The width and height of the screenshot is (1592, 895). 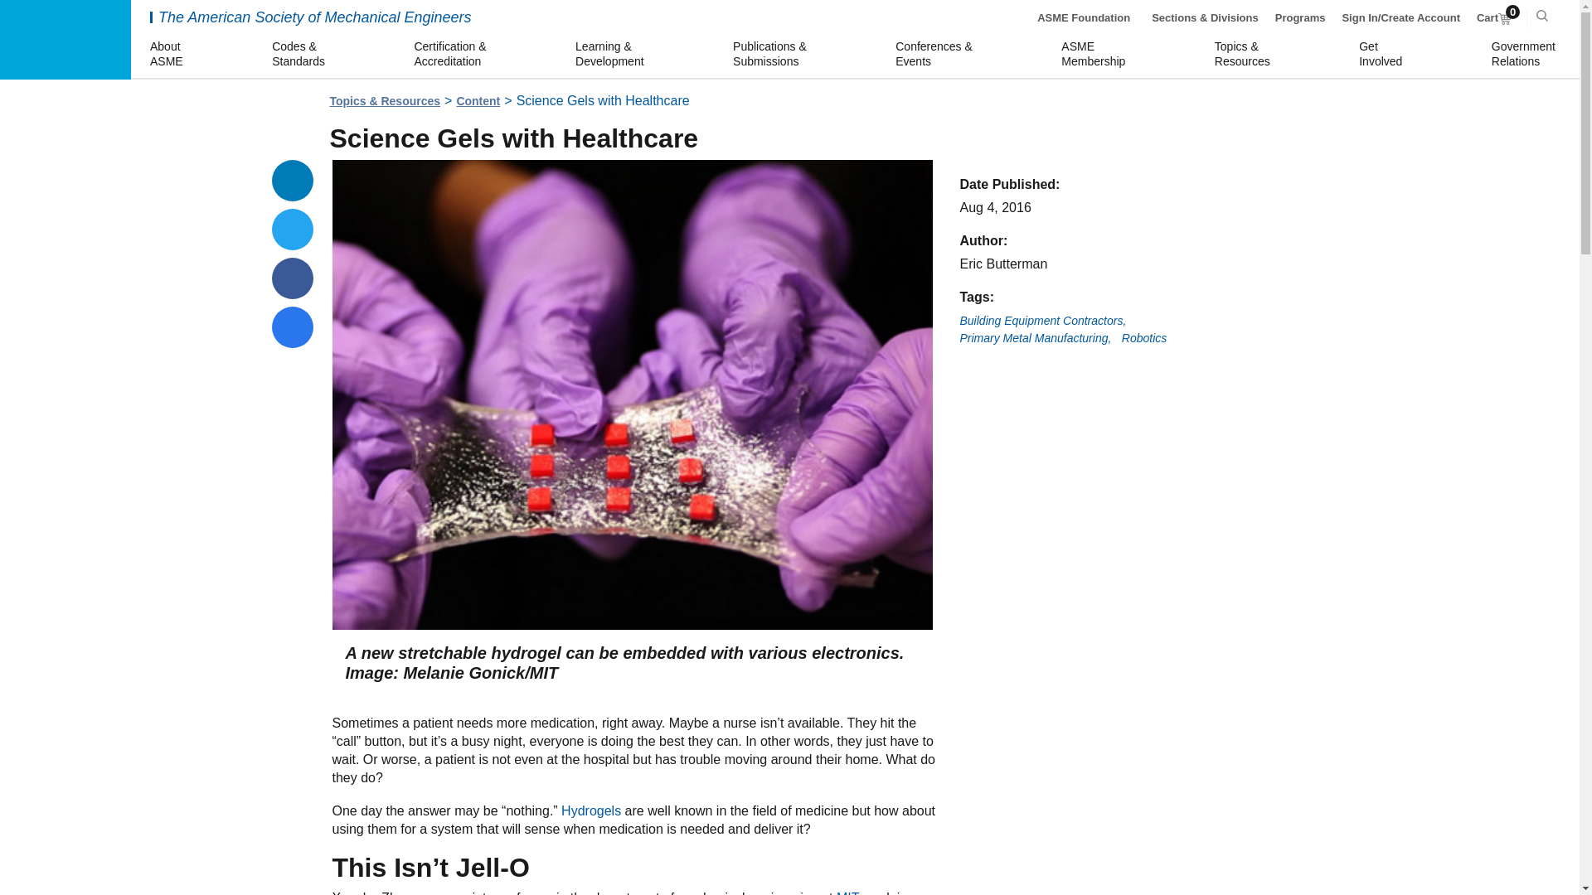 What do you see at coordinates (478, 101) in the screenshot?
I see `Content` at bounding box center [478, 101].